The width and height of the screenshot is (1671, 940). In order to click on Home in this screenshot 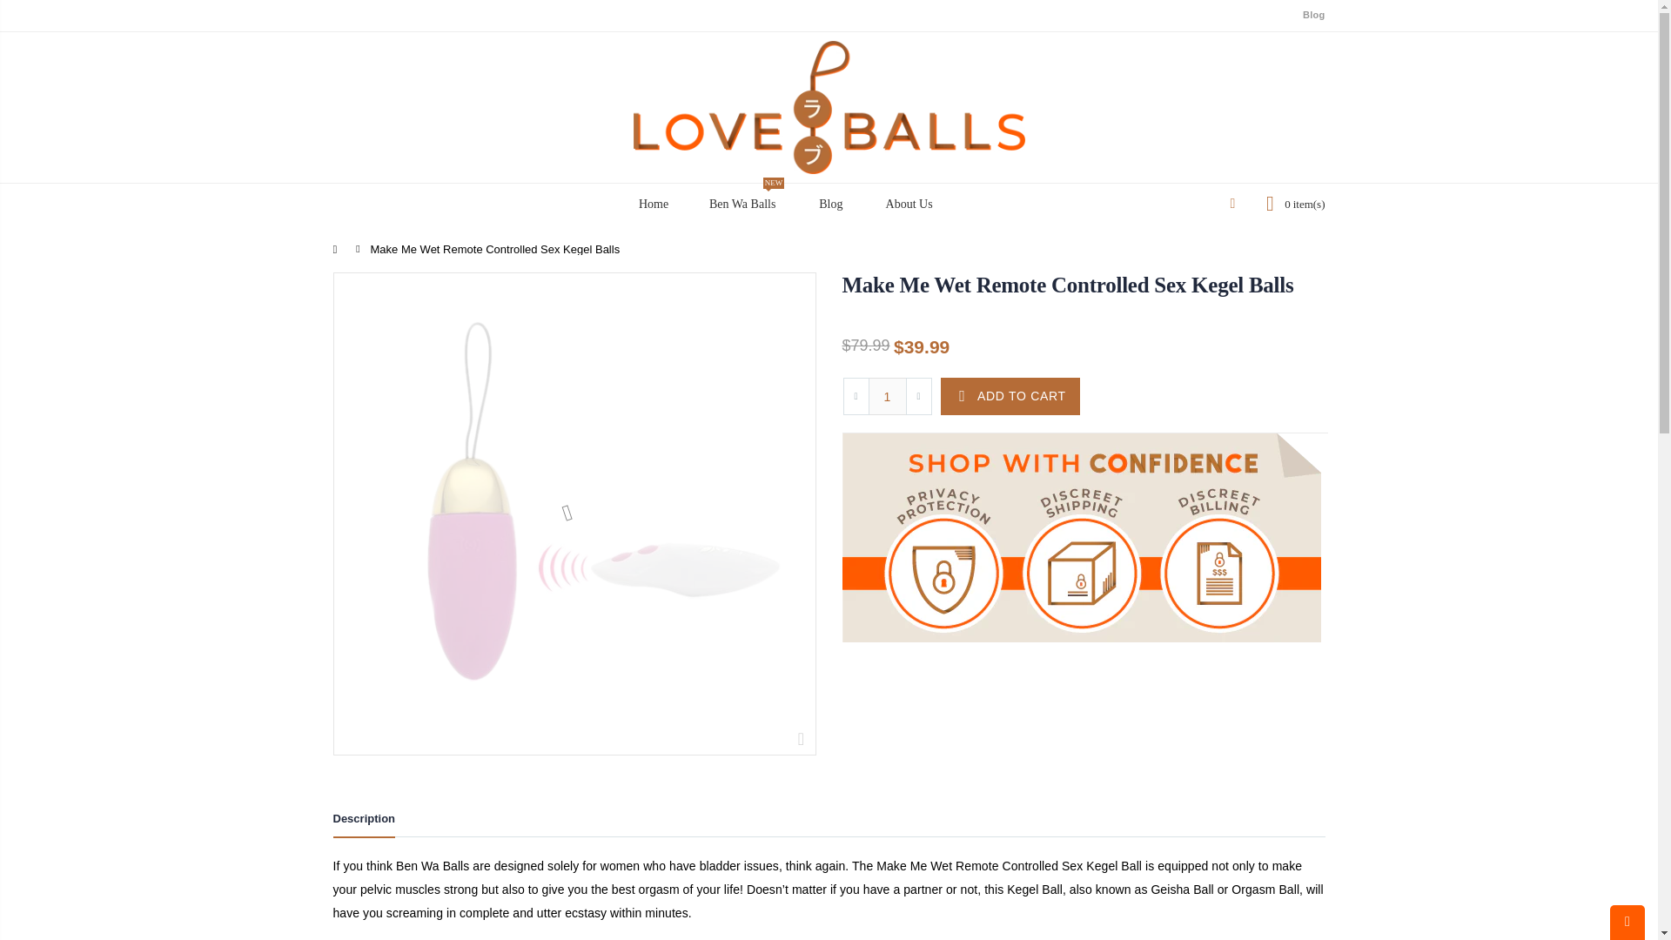, I will do `click(651, 204)`.